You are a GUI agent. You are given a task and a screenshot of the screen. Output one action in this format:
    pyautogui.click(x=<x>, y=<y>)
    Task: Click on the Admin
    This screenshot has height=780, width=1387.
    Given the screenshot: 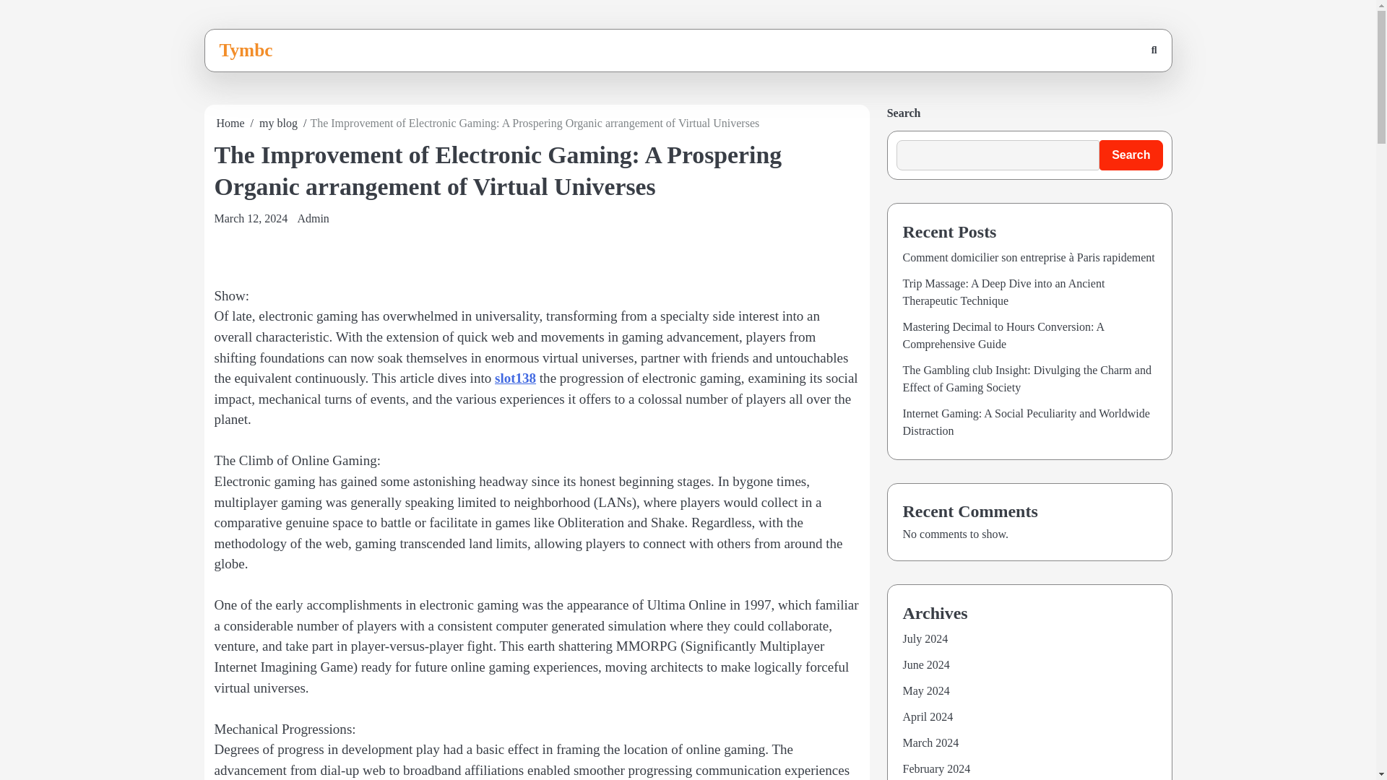 What is the action you would take?
    pyautogui.click(x=312, y=218)
    